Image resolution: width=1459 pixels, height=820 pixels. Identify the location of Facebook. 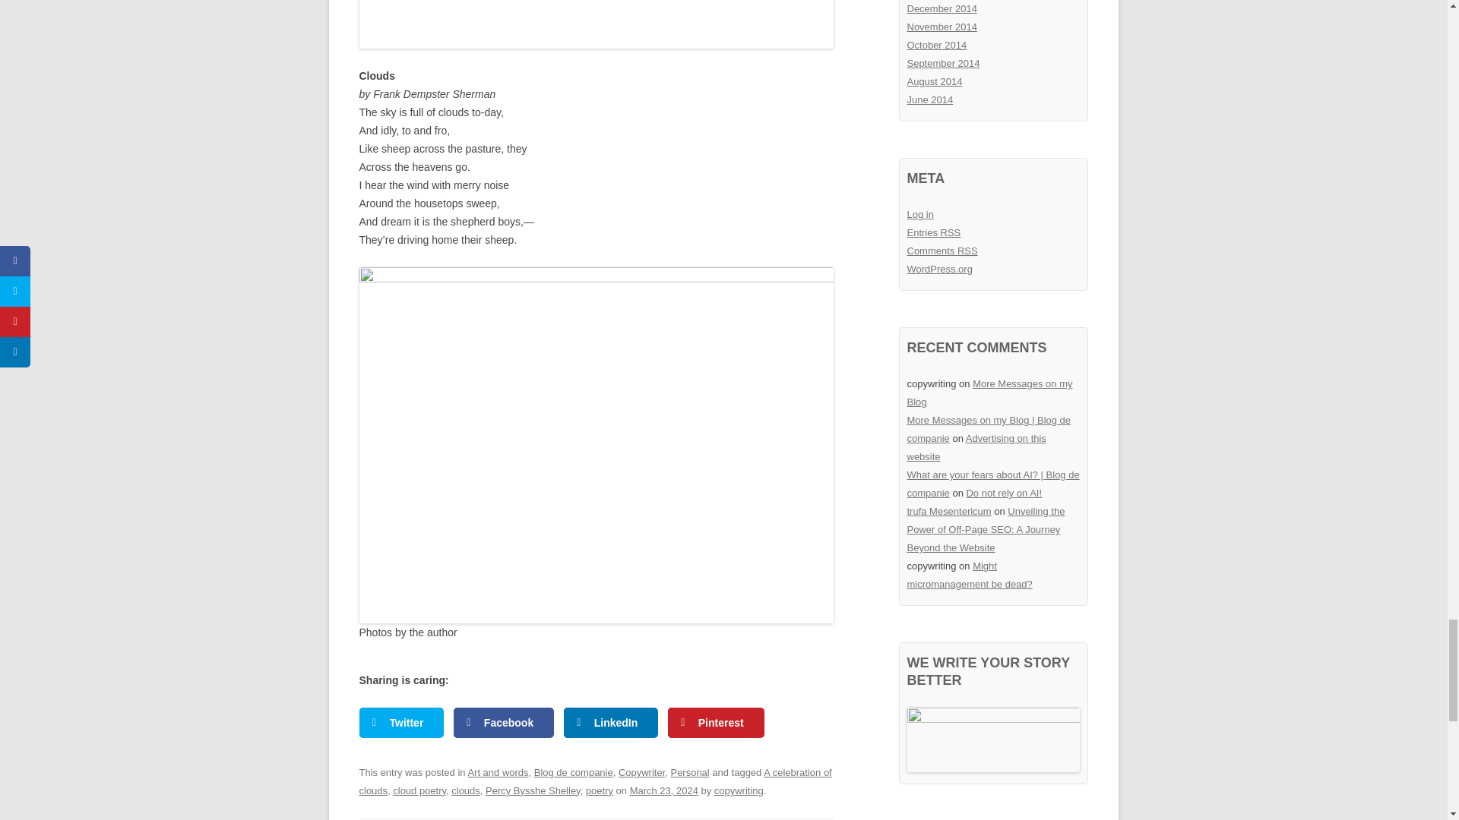
(504, 723).